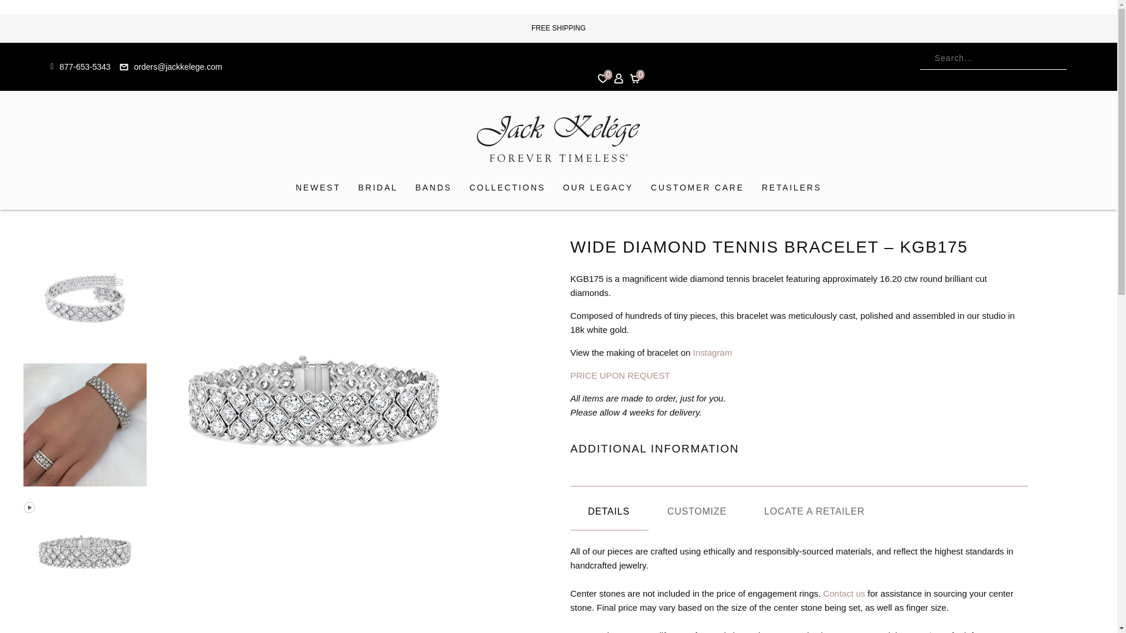  What do you see at coordinates (318, 188) in the screenshot?
I see `NEWEST` at bounding box center [318, 188].